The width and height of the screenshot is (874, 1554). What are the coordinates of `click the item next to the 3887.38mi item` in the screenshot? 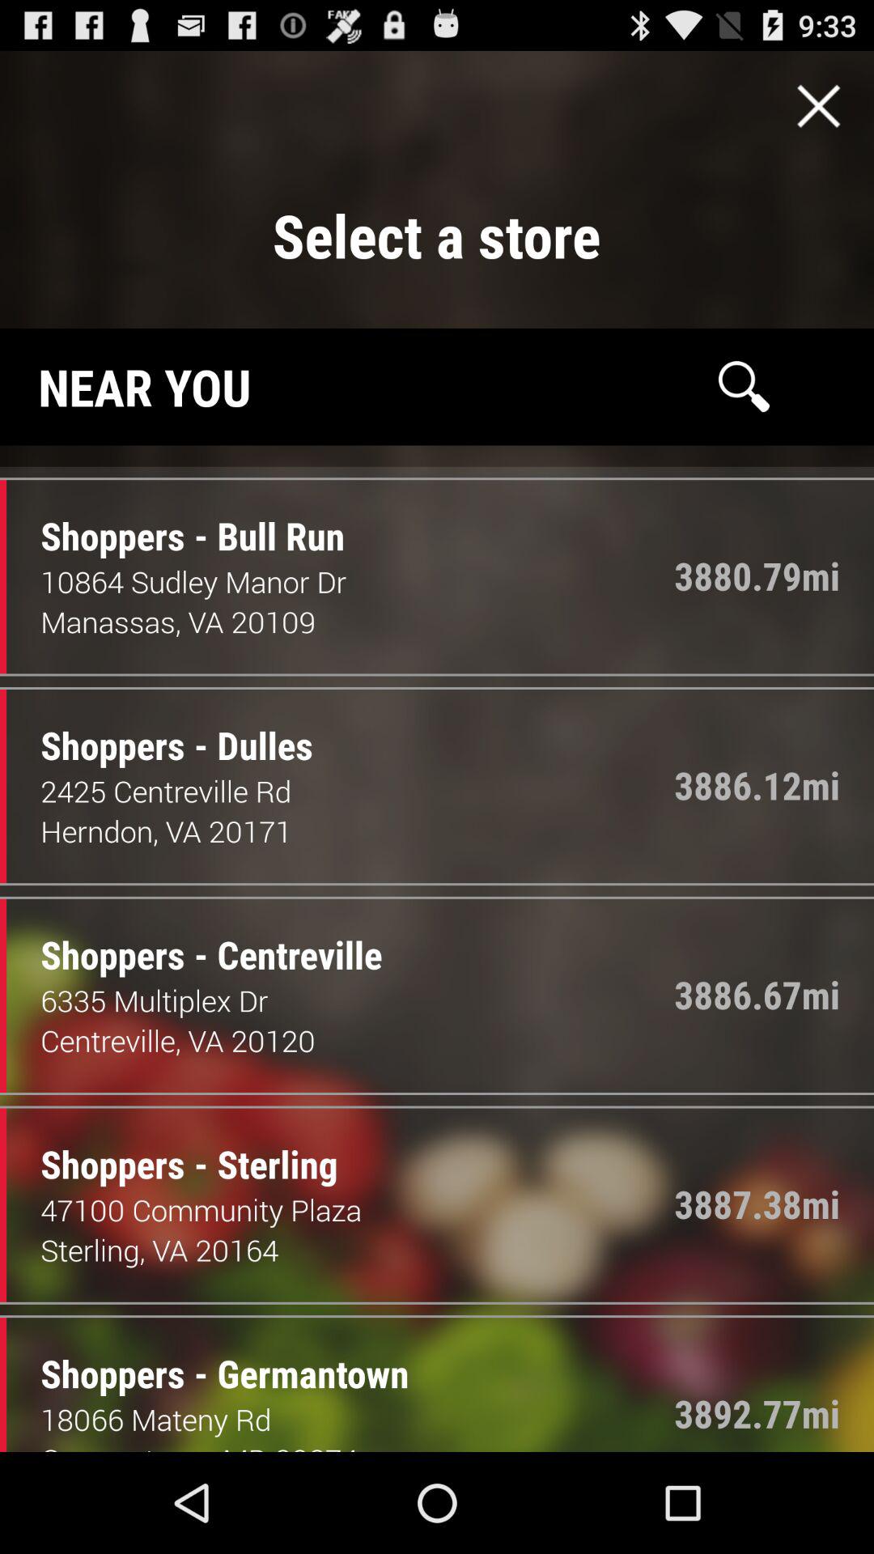 It's located at (358, 1209).